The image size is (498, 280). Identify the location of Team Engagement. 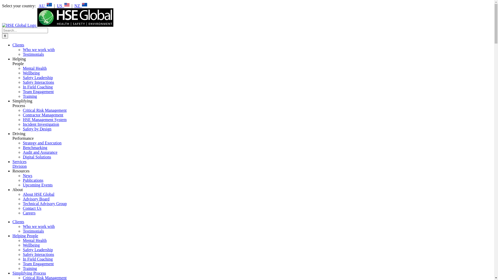
(38, 264).